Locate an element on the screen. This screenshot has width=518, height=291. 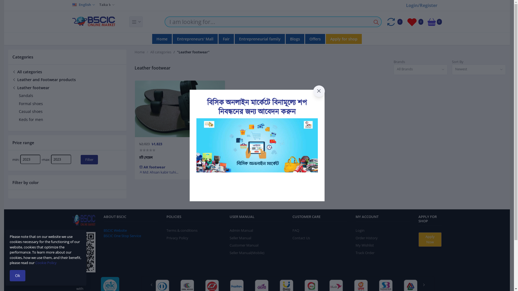
My Wishlist is located at coordinates (365, 245).